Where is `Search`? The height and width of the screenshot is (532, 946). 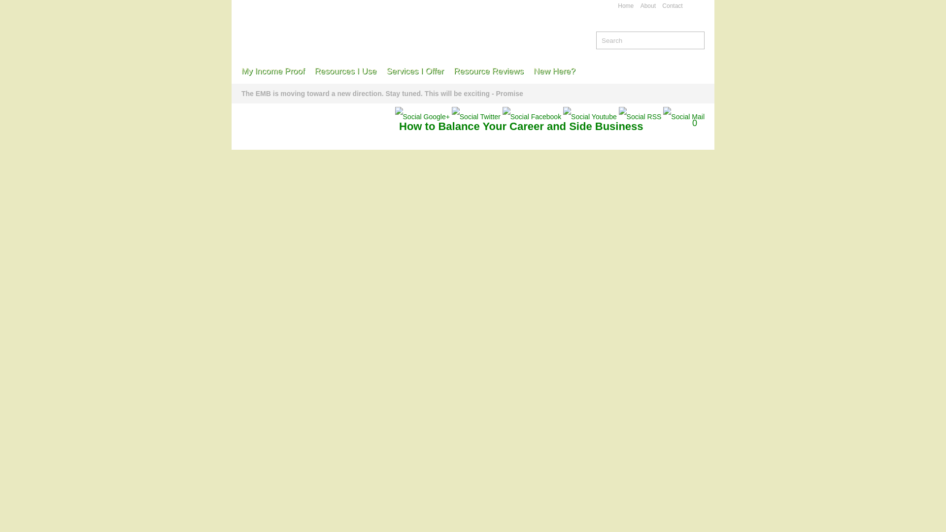
Search is located at coordinates (641, 40).